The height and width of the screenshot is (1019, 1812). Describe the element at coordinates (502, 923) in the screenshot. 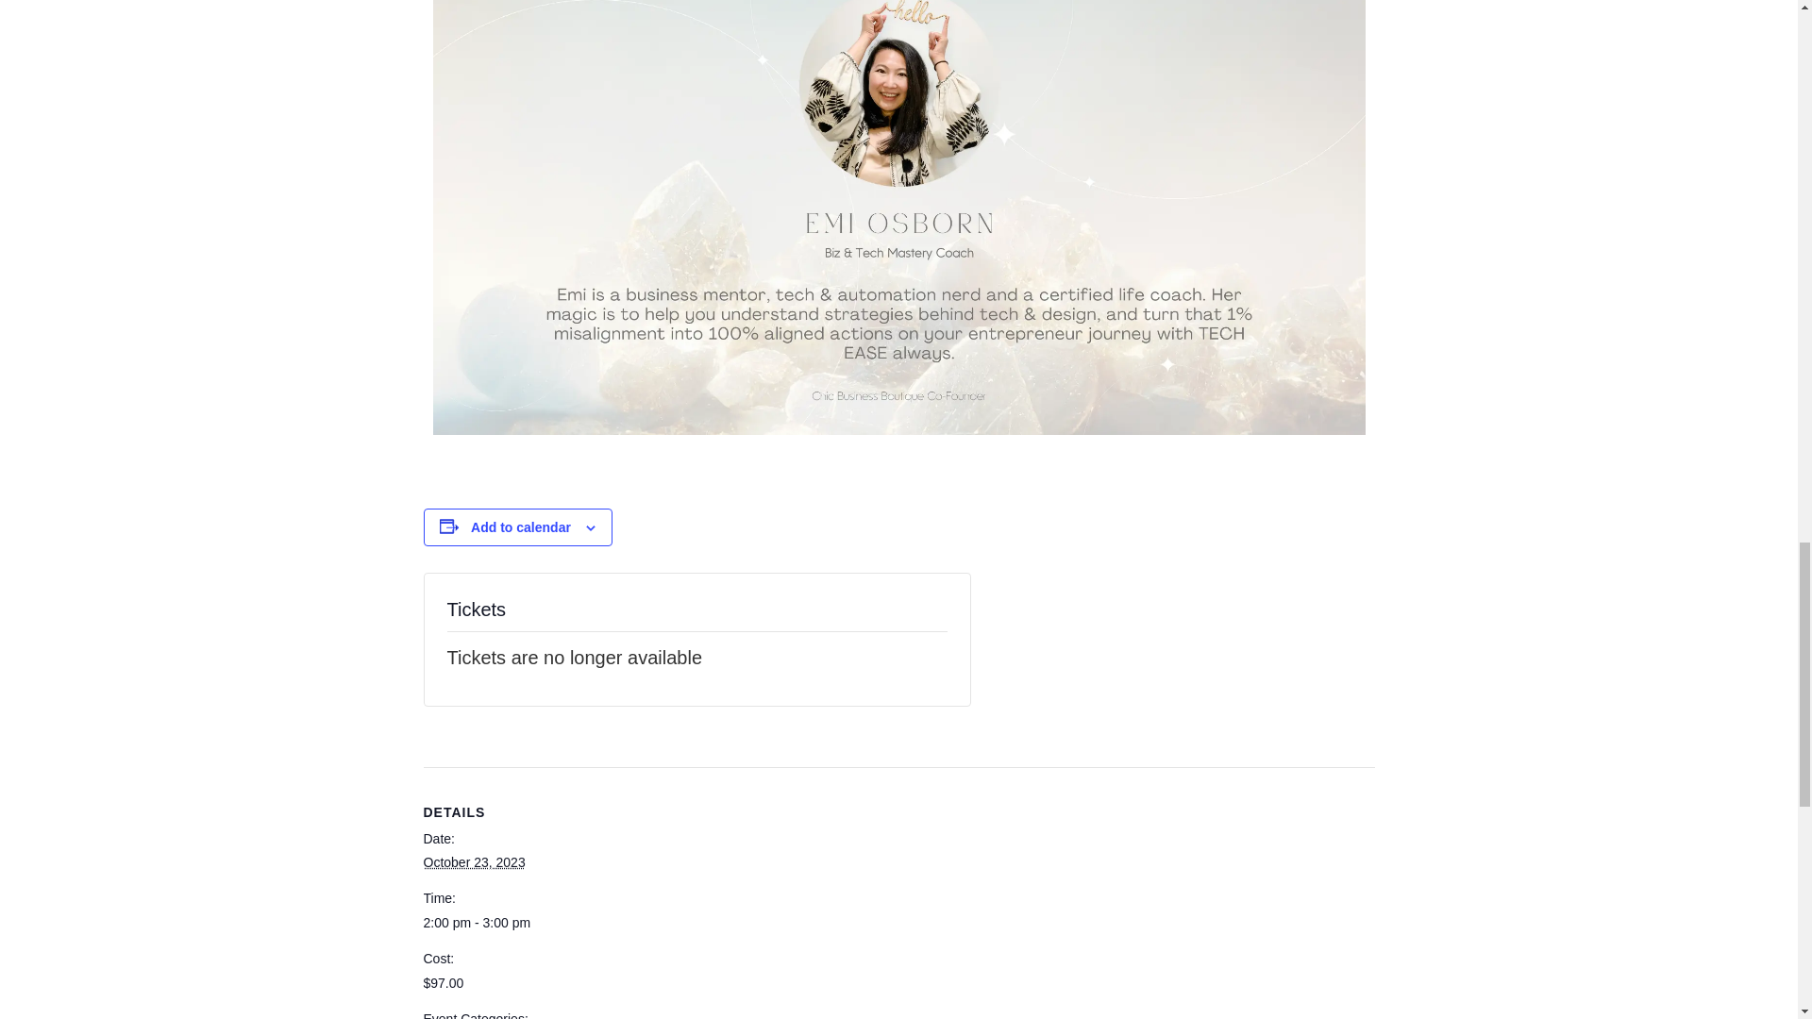

I see `2023-10-23` at that location.